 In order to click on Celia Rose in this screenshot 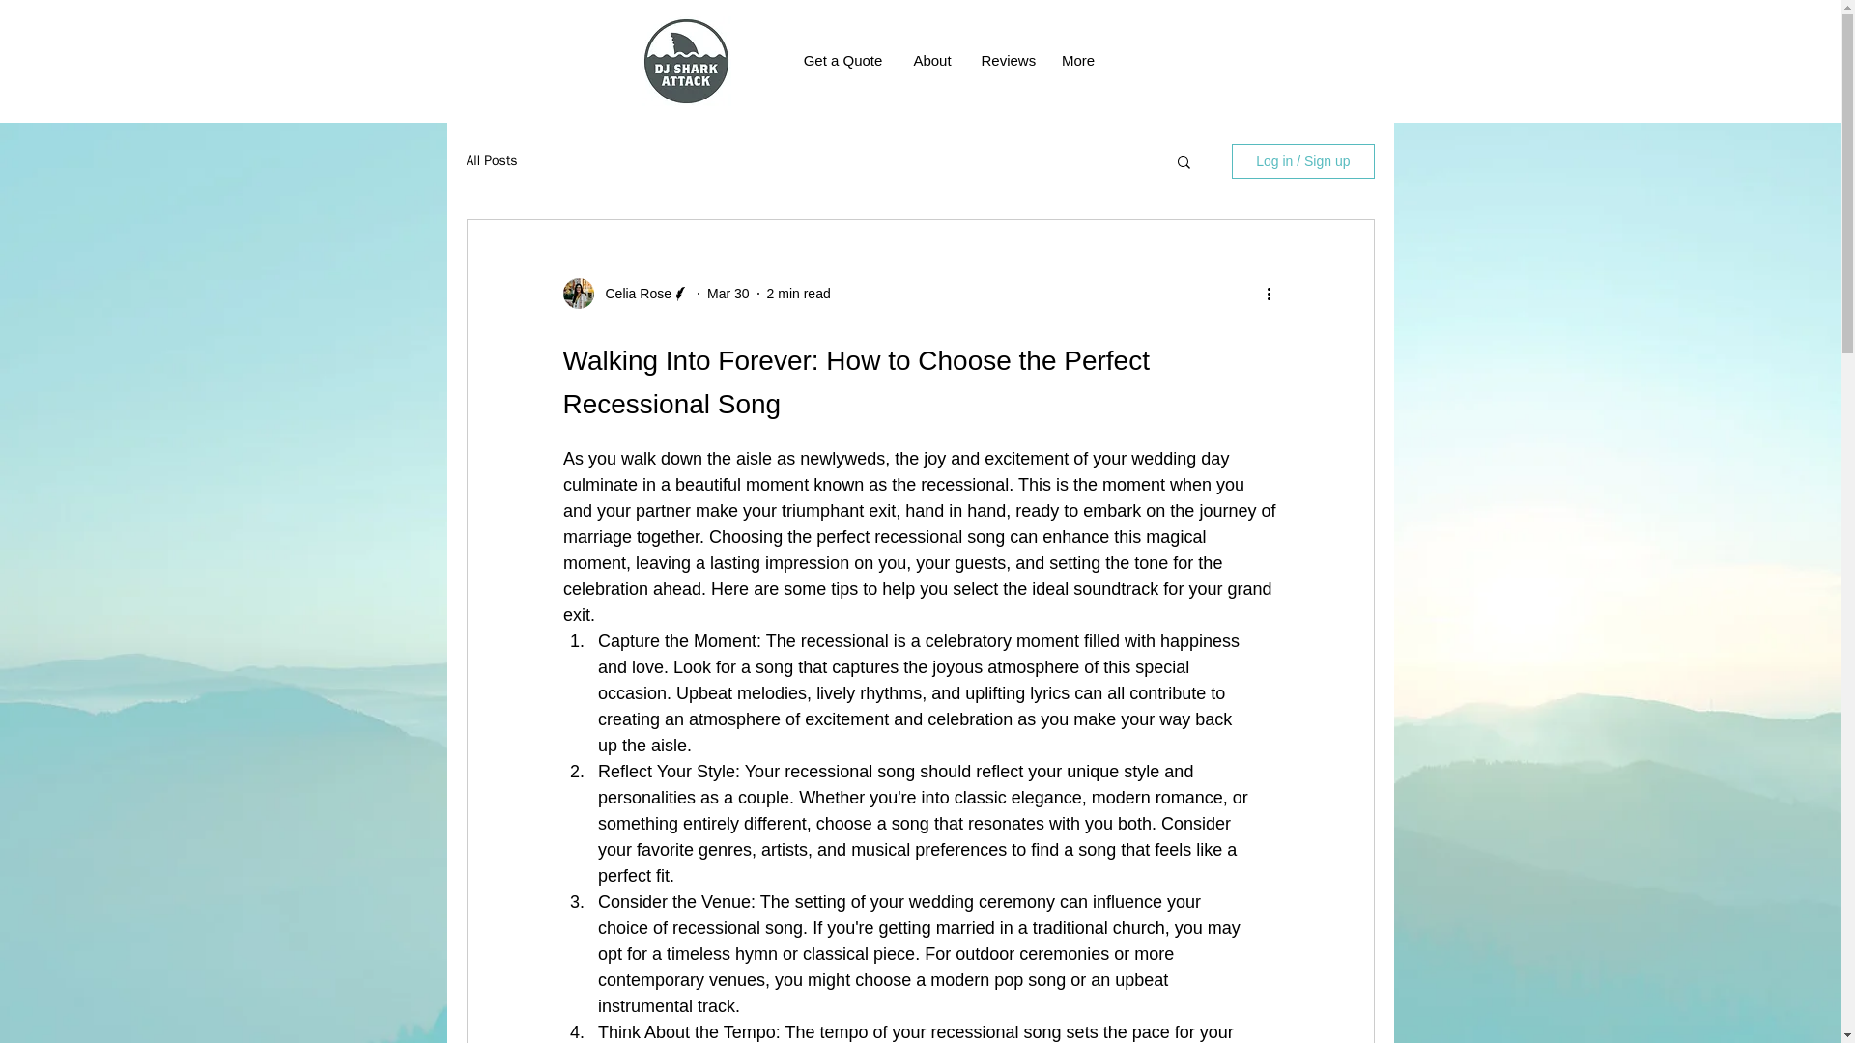, I will do `click(632, 294)`.